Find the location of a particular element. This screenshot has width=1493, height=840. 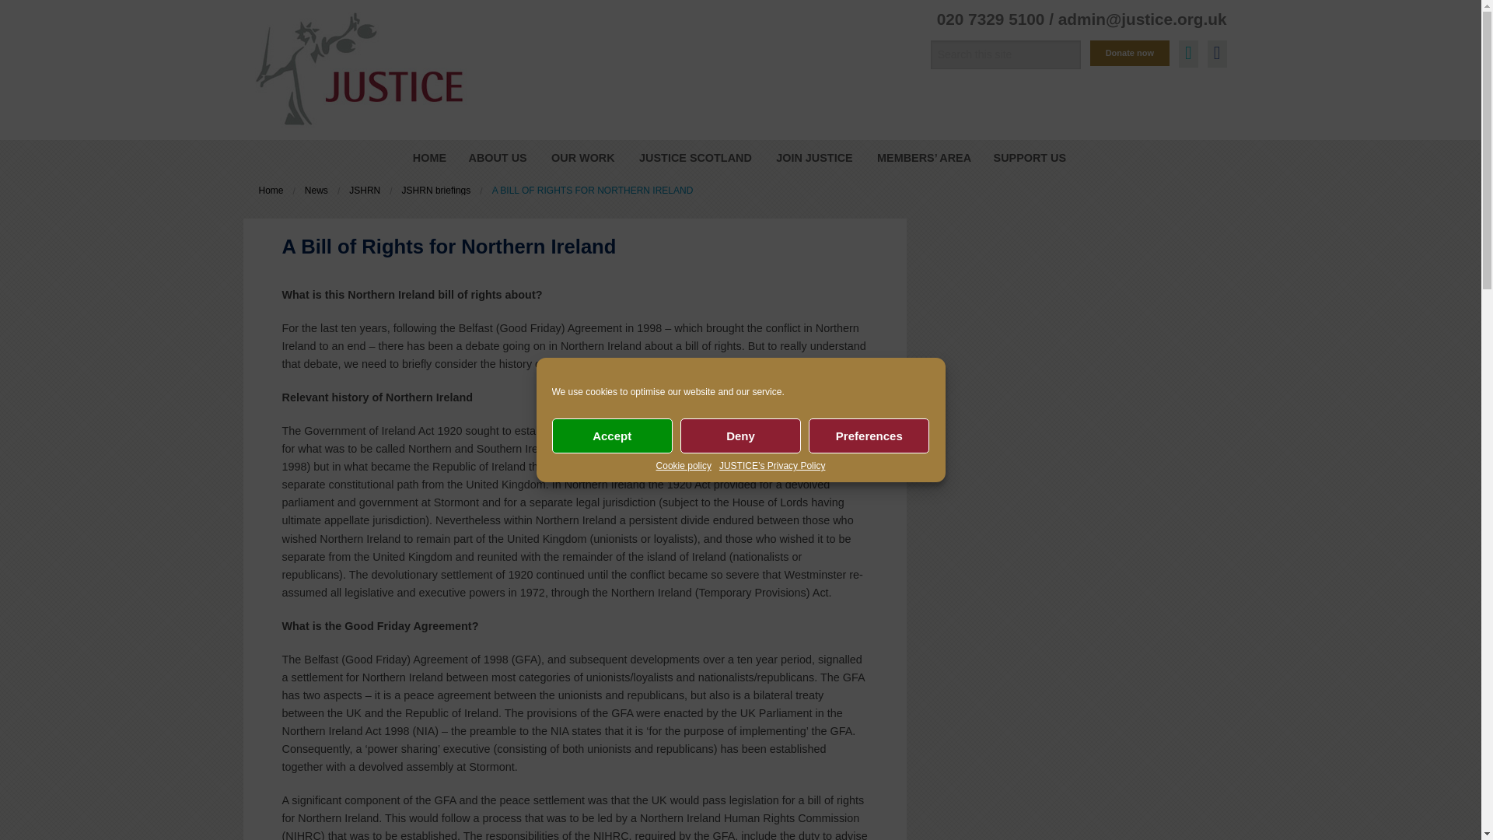

Go to News. is located at coordinates (316, 190).